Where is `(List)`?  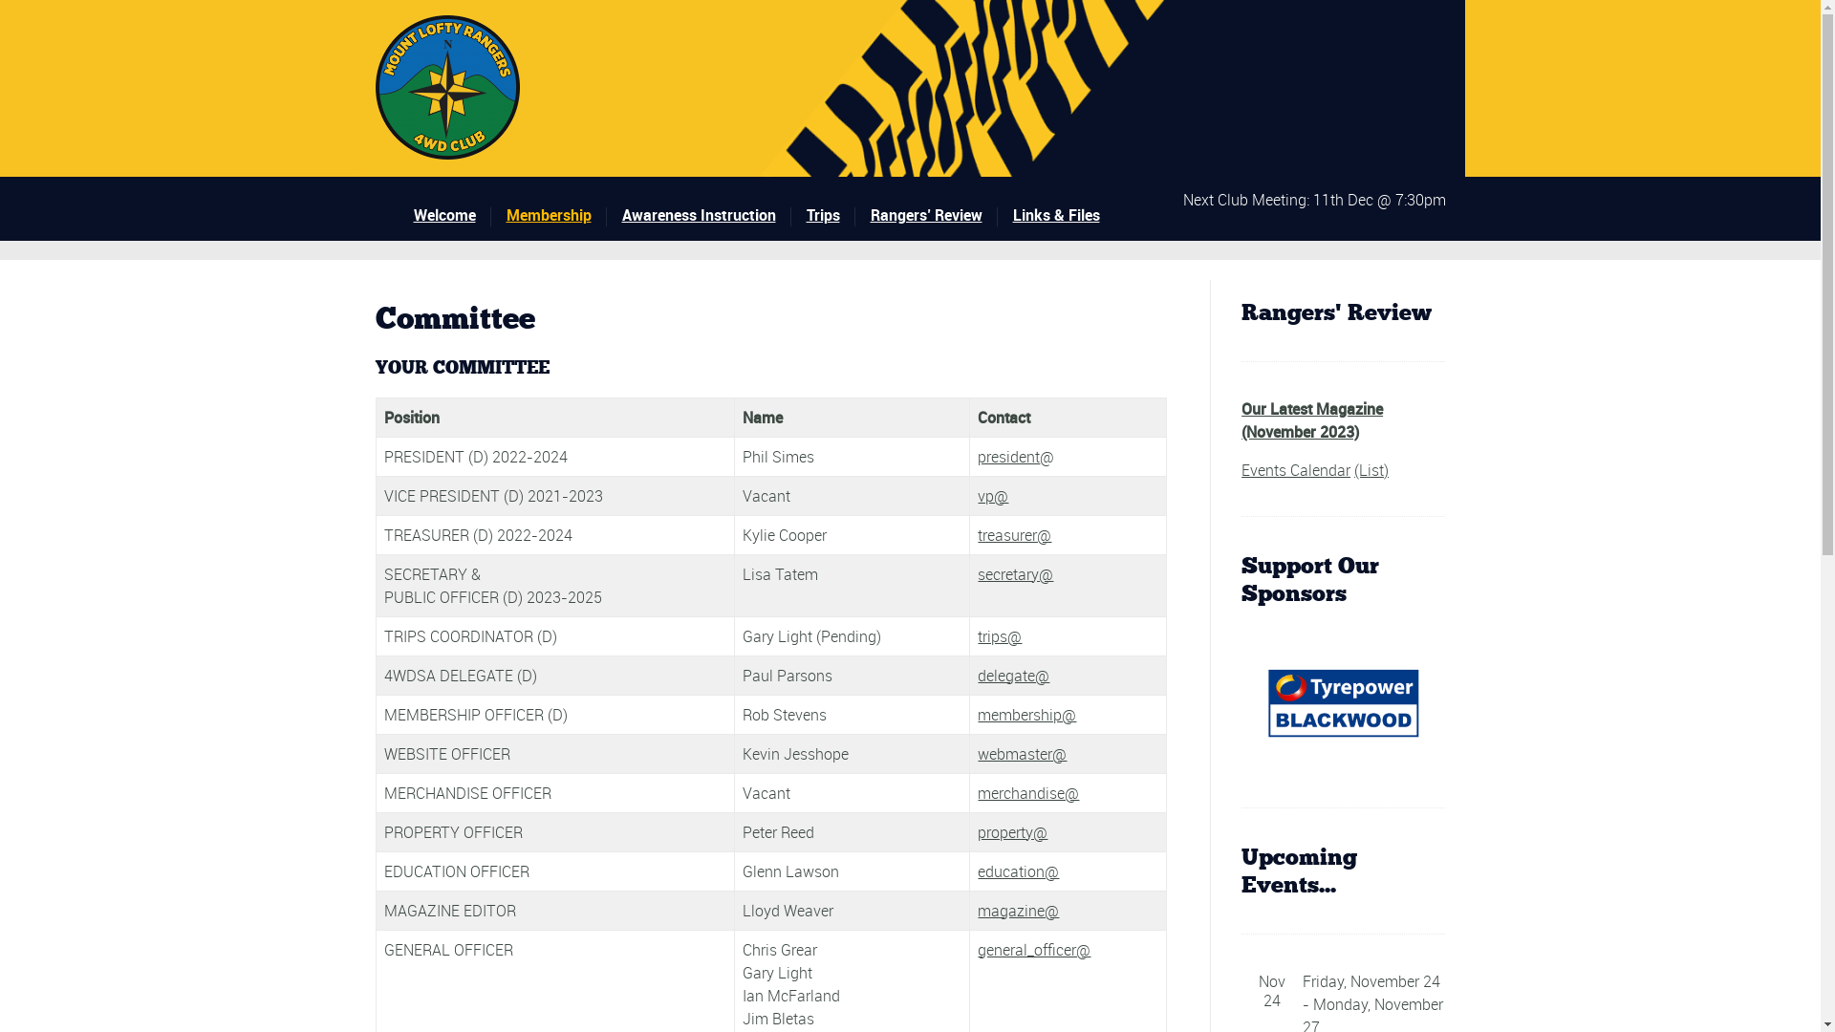 (List) is located at coordinates (1371, 470).